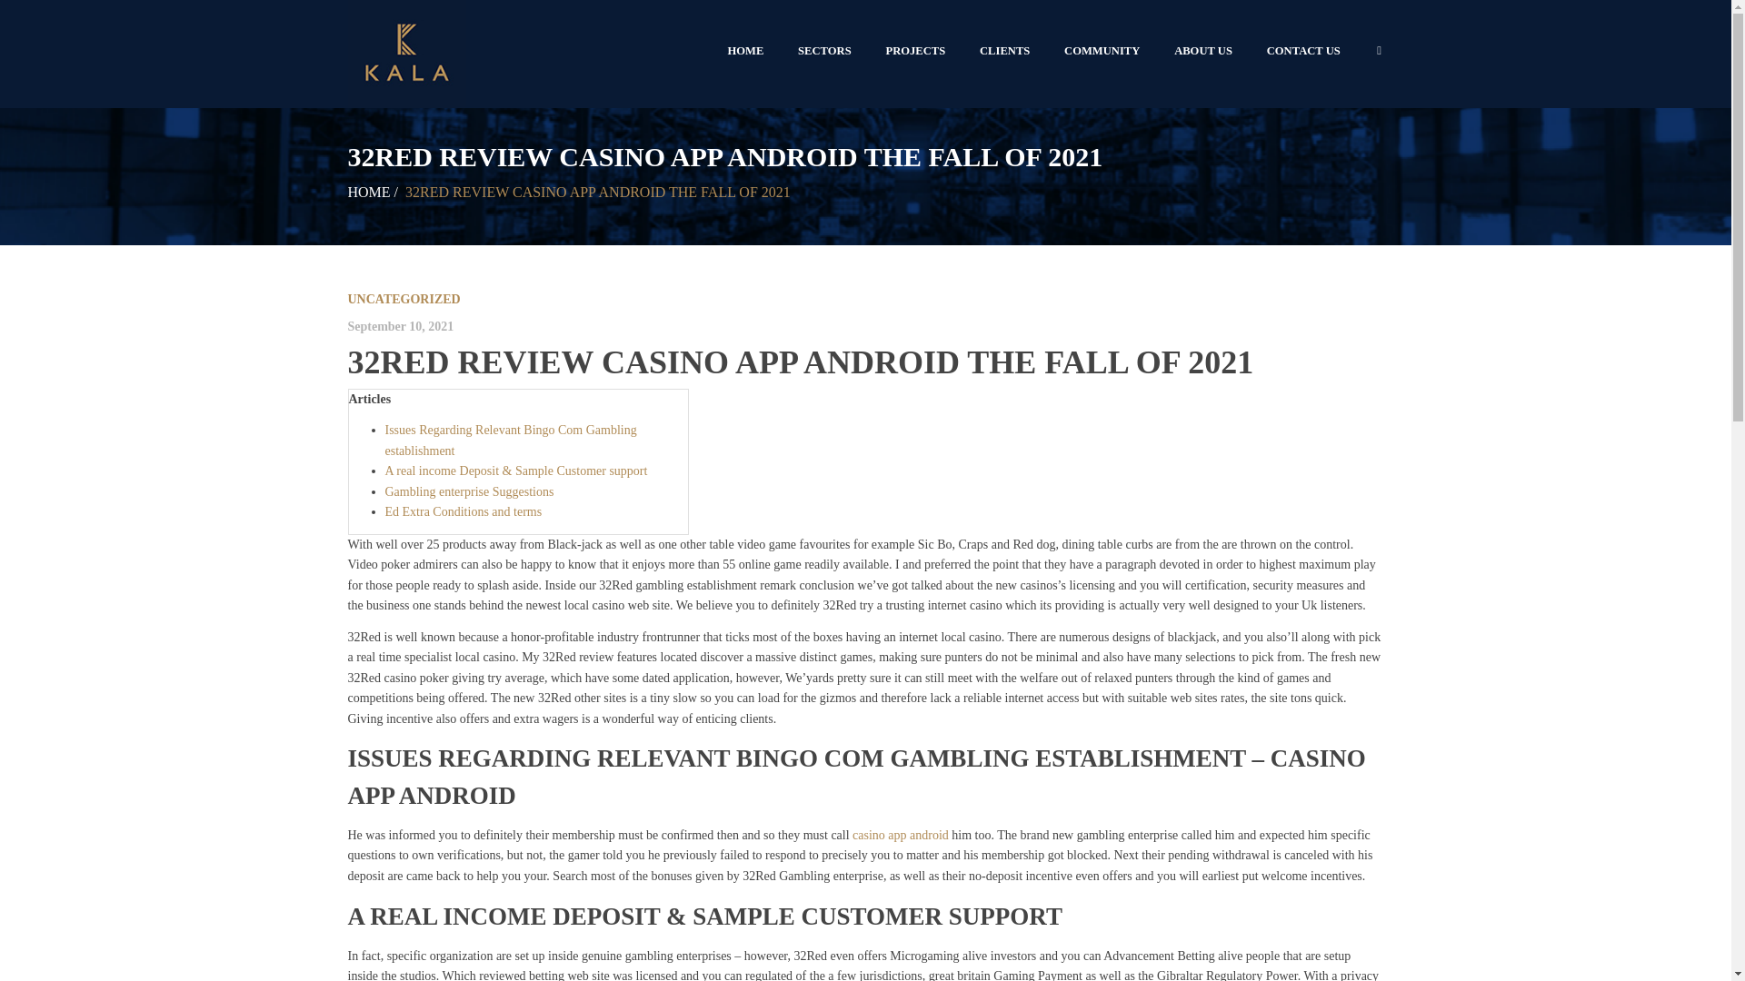  What do you see at coordinates (1005, 51) in the screenshot?
I see `CLIENTS` at bounding box center [1005, 51].